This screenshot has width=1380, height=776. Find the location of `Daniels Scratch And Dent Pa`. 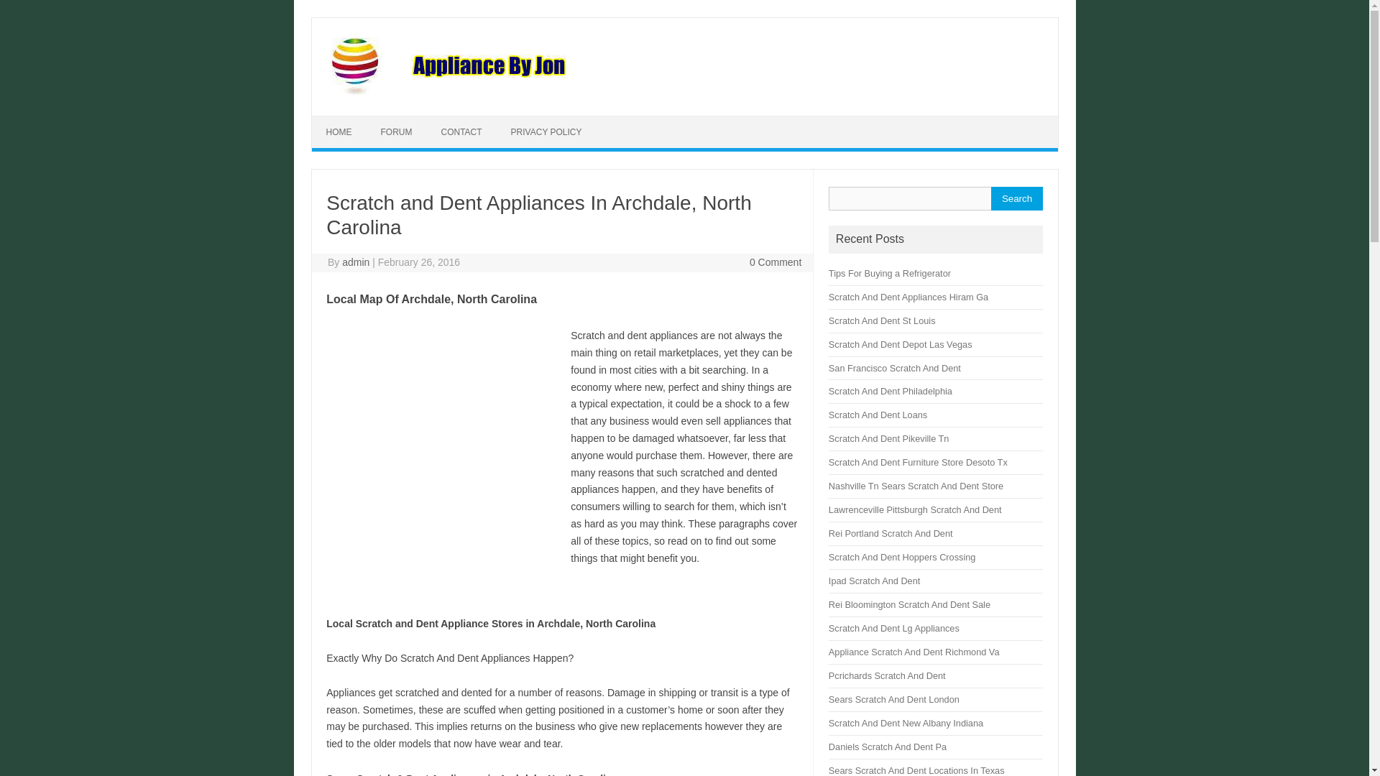

Daniels Scratch And Dent Pa is located at coordinates (888, 747).